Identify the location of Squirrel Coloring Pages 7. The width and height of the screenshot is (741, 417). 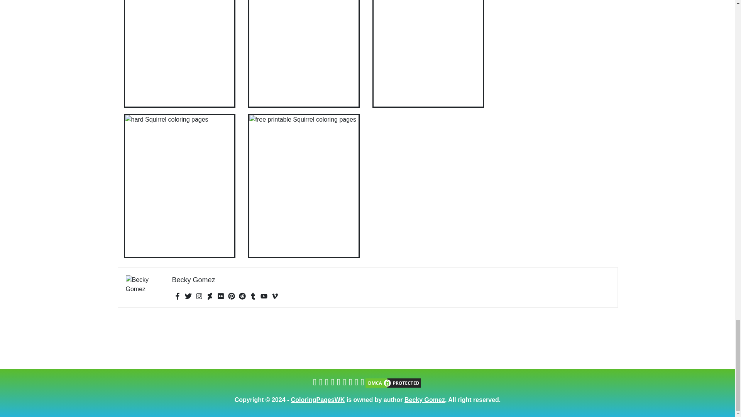
(179, 54).